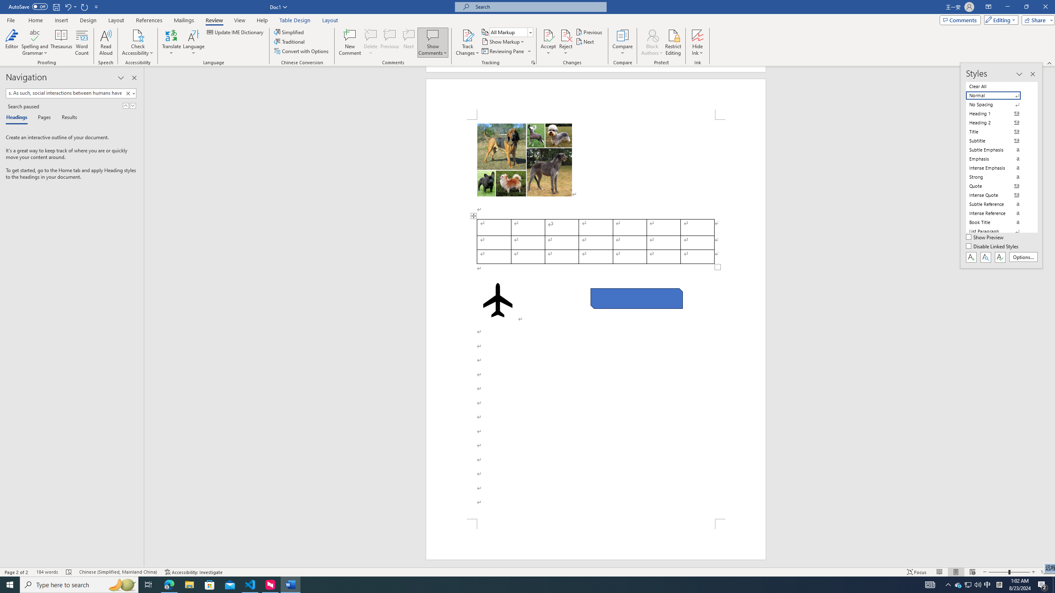  I want to click on AutoSave, so click(28, 7).